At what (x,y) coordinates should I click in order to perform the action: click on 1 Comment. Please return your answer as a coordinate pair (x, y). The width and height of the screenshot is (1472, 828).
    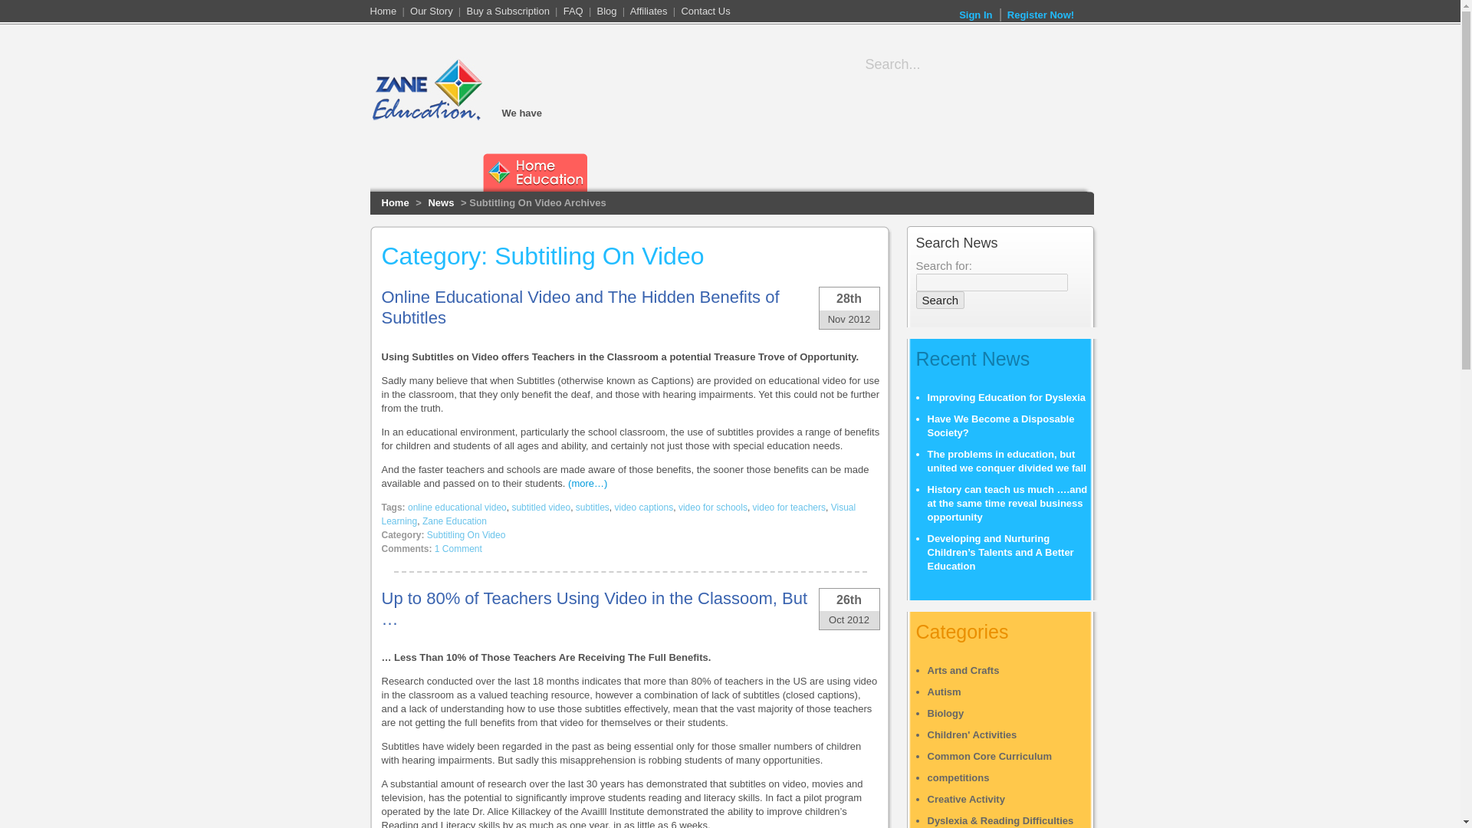
    Looking at the image, I should click on (458, 548).